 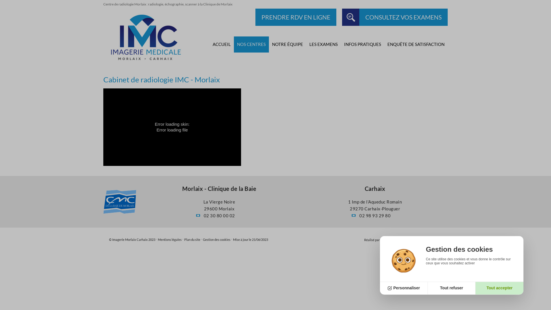 What do you see at coordinates (324, 44) in the screenshot?
I see `LES EXAMENS` at bounding box center [324, 44].